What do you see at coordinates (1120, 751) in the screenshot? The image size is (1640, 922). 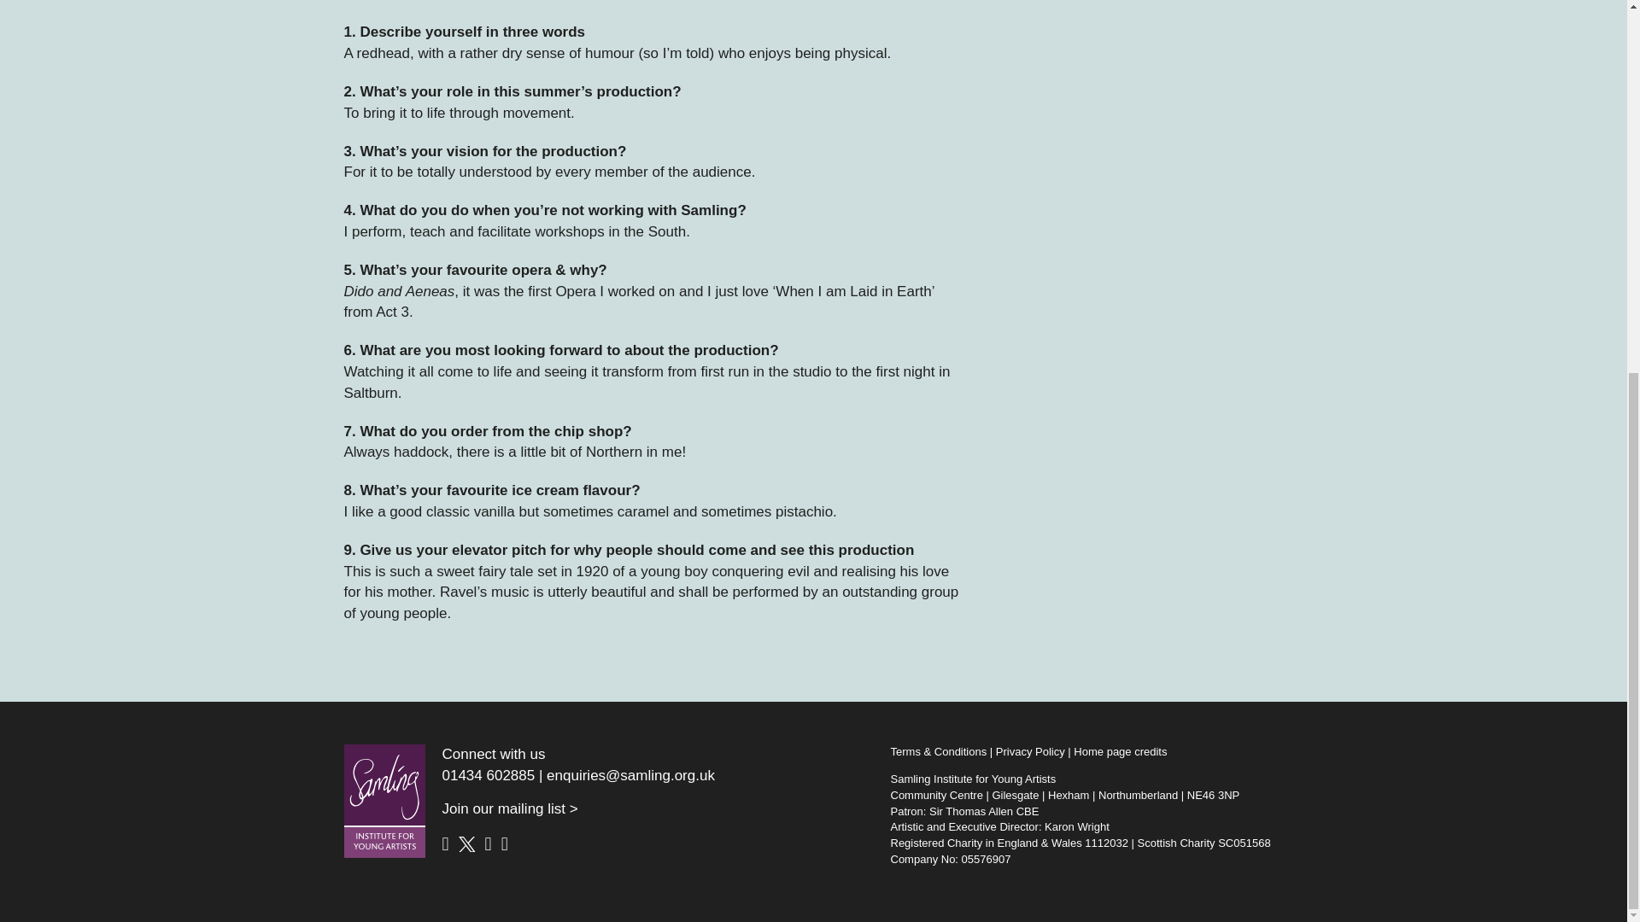 I see `Home page credits` at bounding box center [1120, 751].